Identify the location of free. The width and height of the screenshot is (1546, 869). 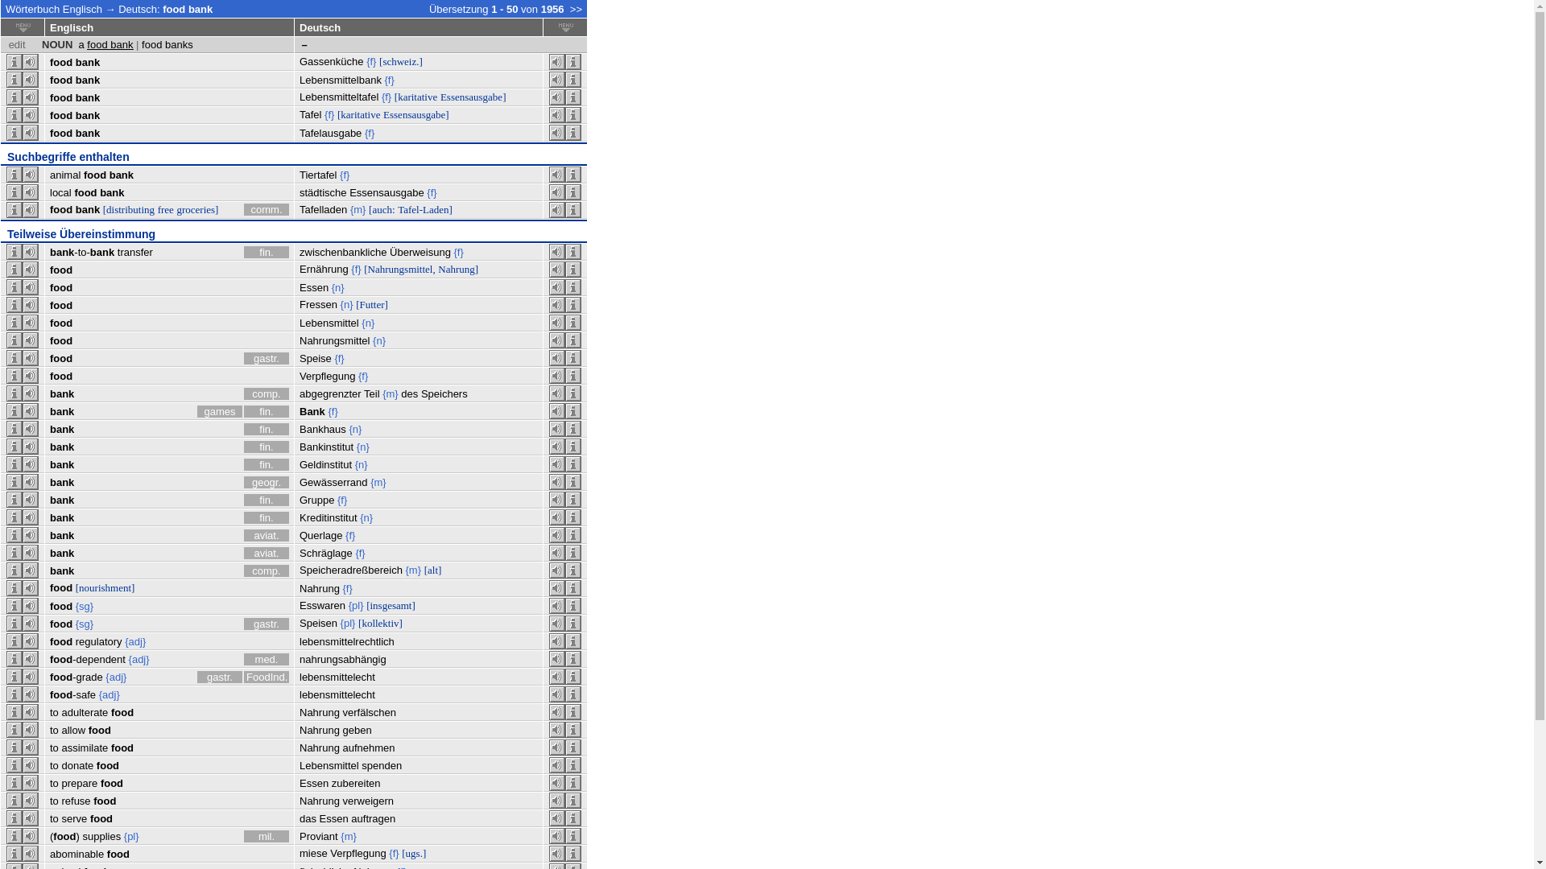
(166, 209).